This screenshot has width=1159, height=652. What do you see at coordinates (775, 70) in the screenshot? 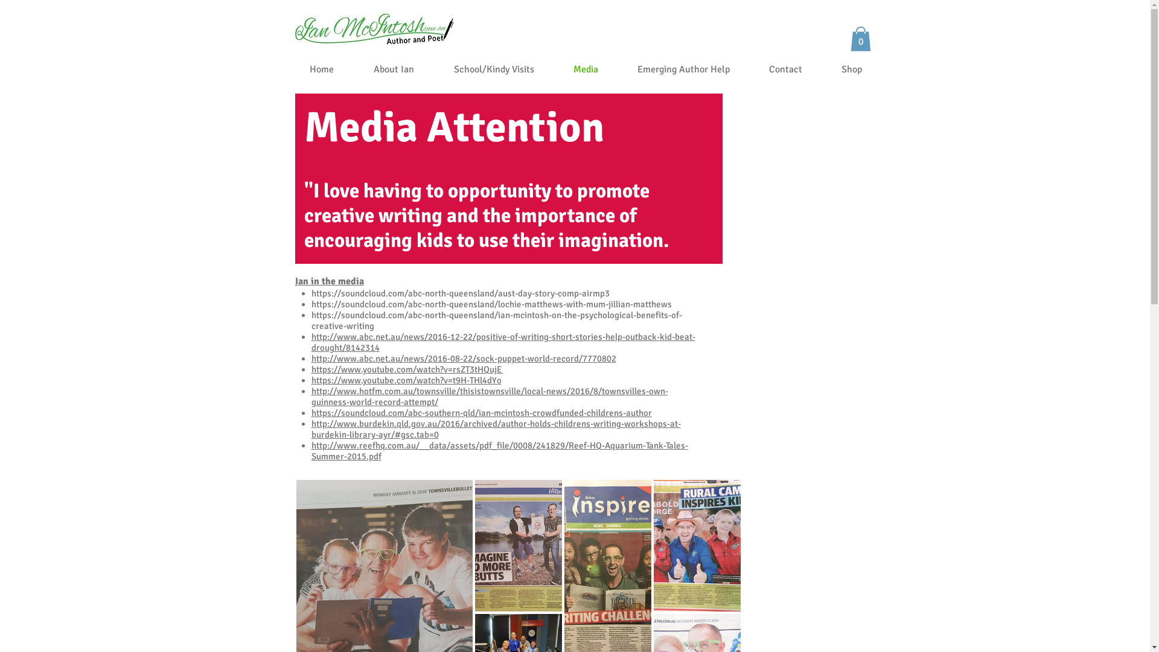
I see `Contact` at bounding box center [775, 70].